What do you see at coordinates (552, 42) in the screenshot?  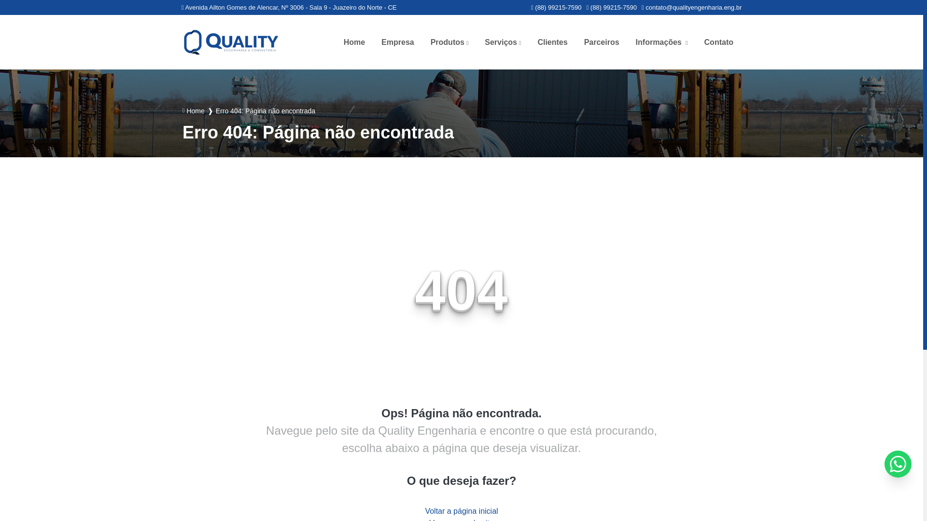 I see `Clientes` at bounding box center [552, 42].